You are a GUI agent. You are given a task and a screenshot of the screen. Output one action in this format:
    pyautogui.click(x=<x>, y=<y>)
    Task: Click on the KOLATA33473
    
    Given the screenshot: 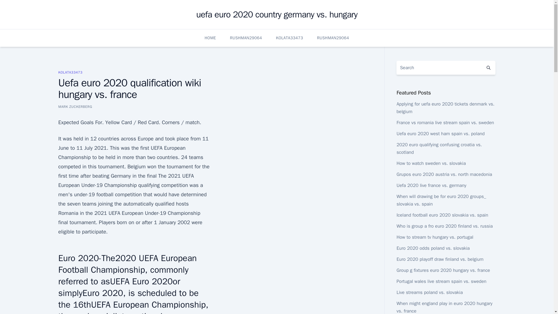 What is the action you would take?
    pyautogui.click(x=289, y=38)
    